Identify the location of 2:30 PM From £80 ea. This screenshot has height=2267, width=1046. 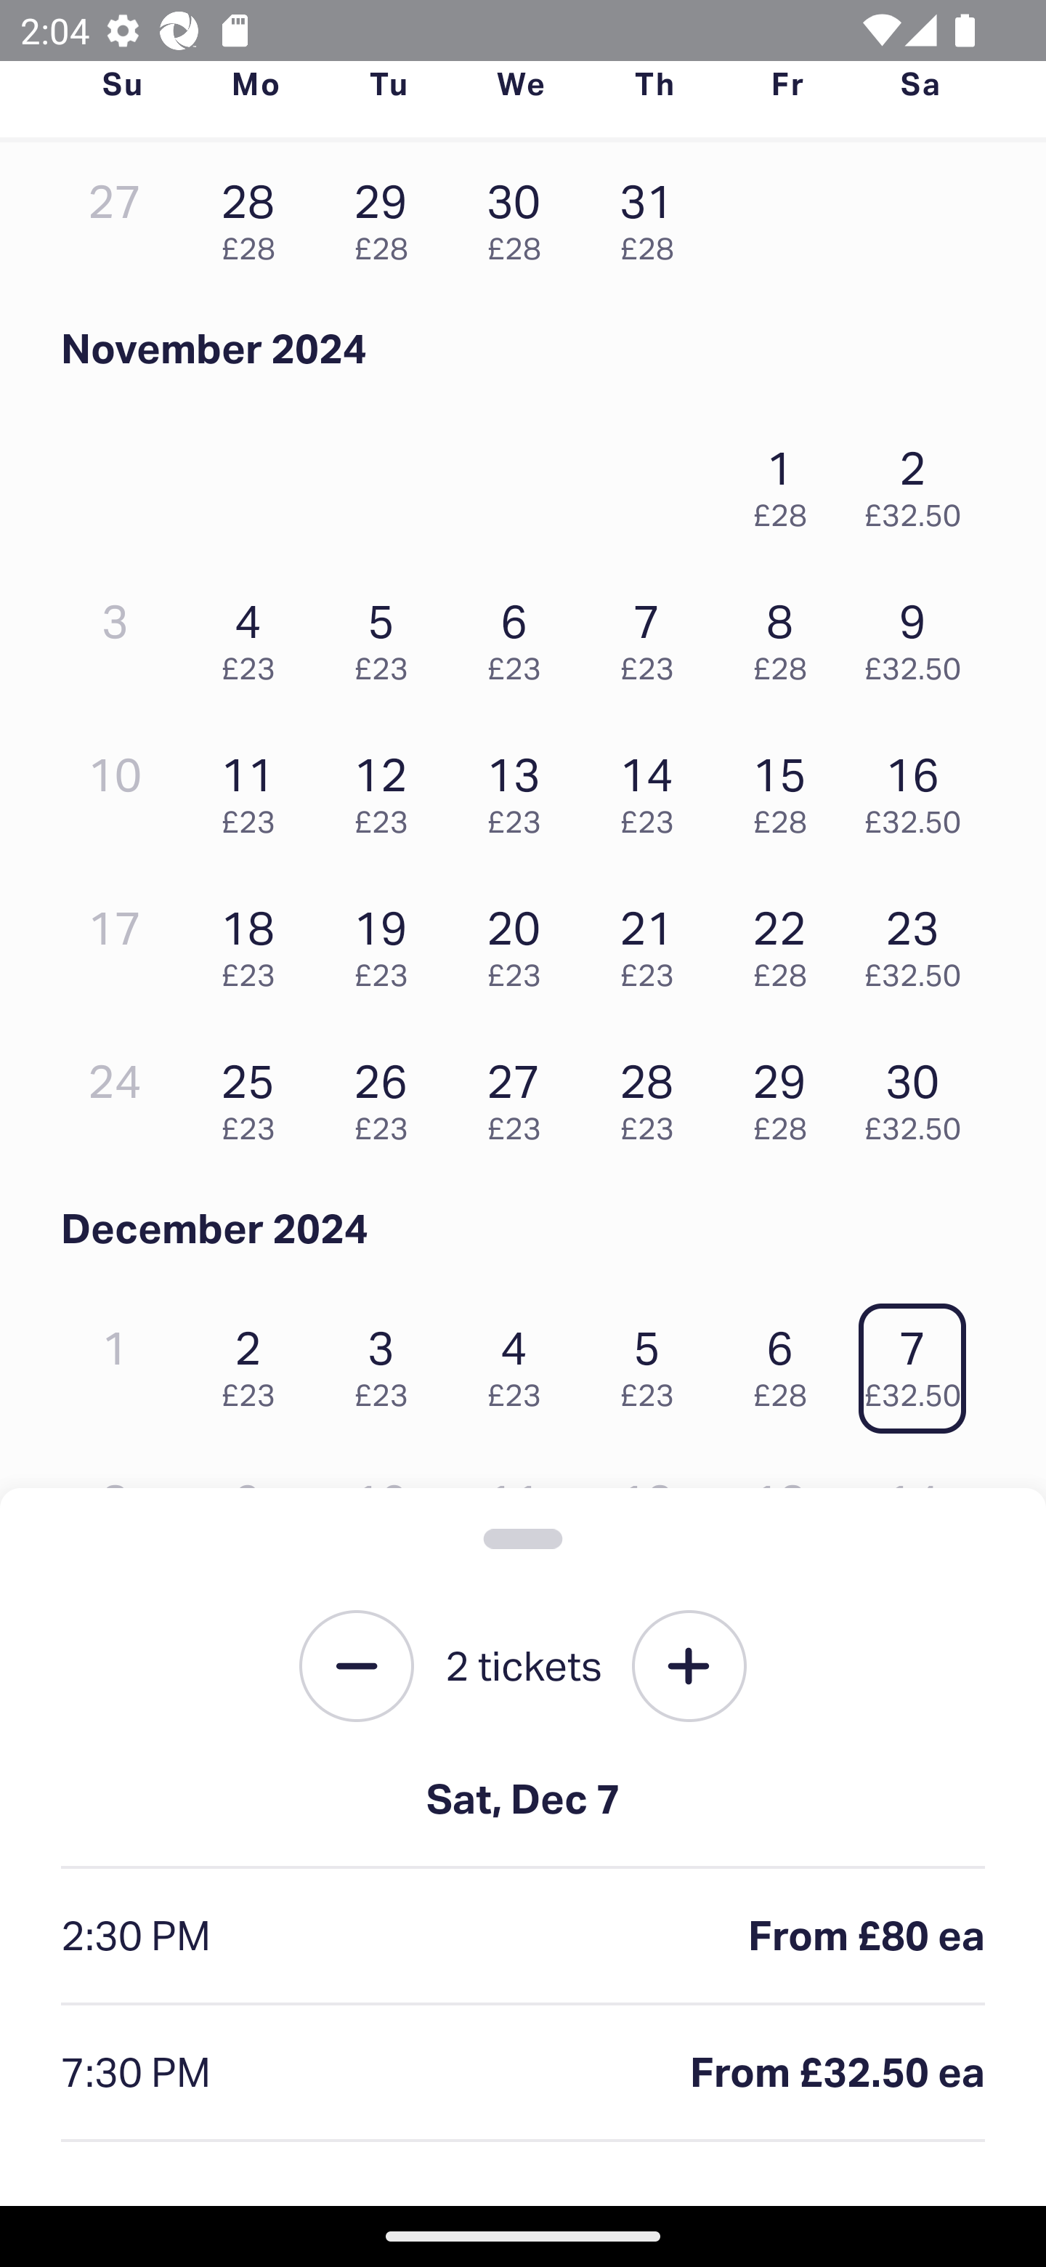
(523, 1937).